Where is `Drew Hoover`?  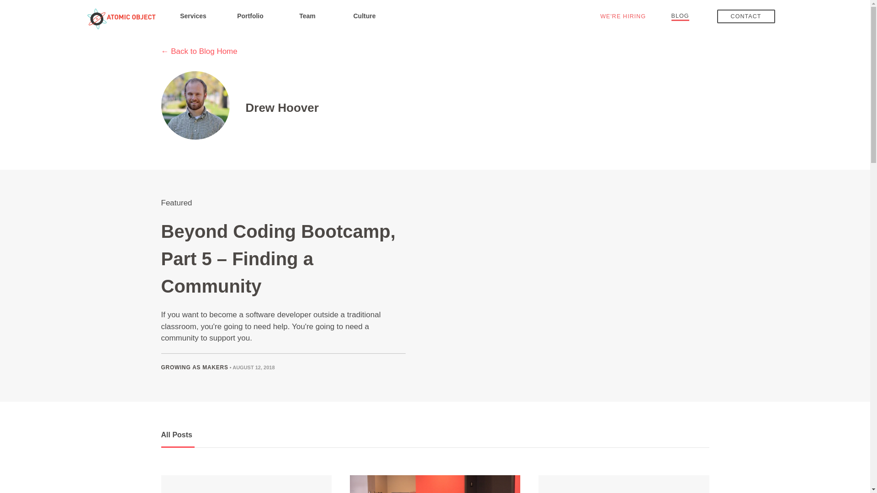 Drew Hoover is located at coordinates (282, 109).